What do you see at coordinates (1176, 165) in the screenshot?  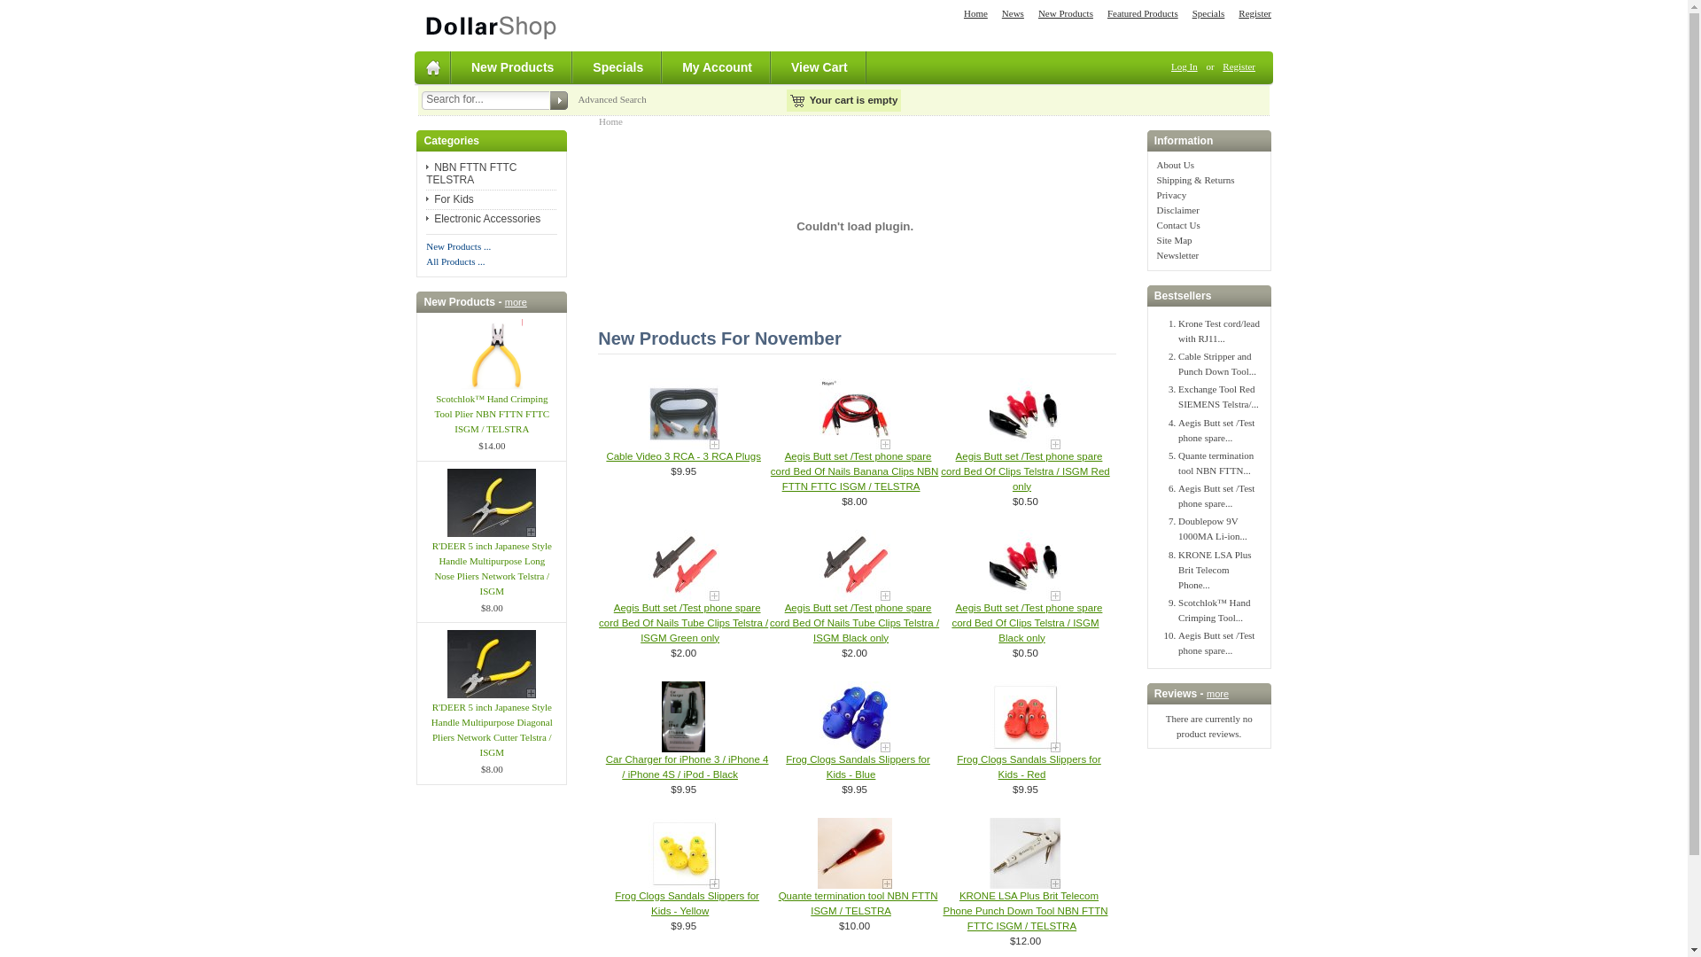 I see `About Us` at bounding box center [1176, 165].